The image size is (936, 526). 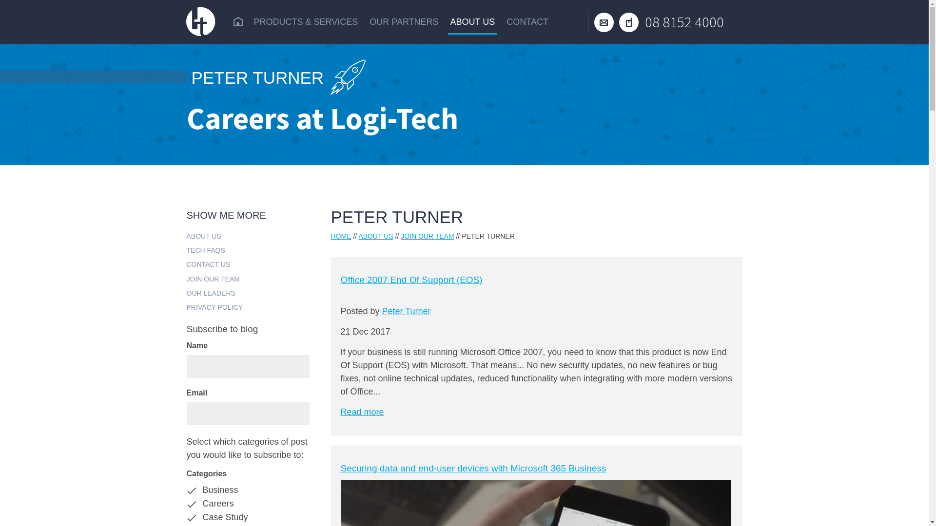 What do you see at coordinates (248, 279) in the screenshot?
I see `JOIN OUR TEAM` at bounding box center [248, 279].